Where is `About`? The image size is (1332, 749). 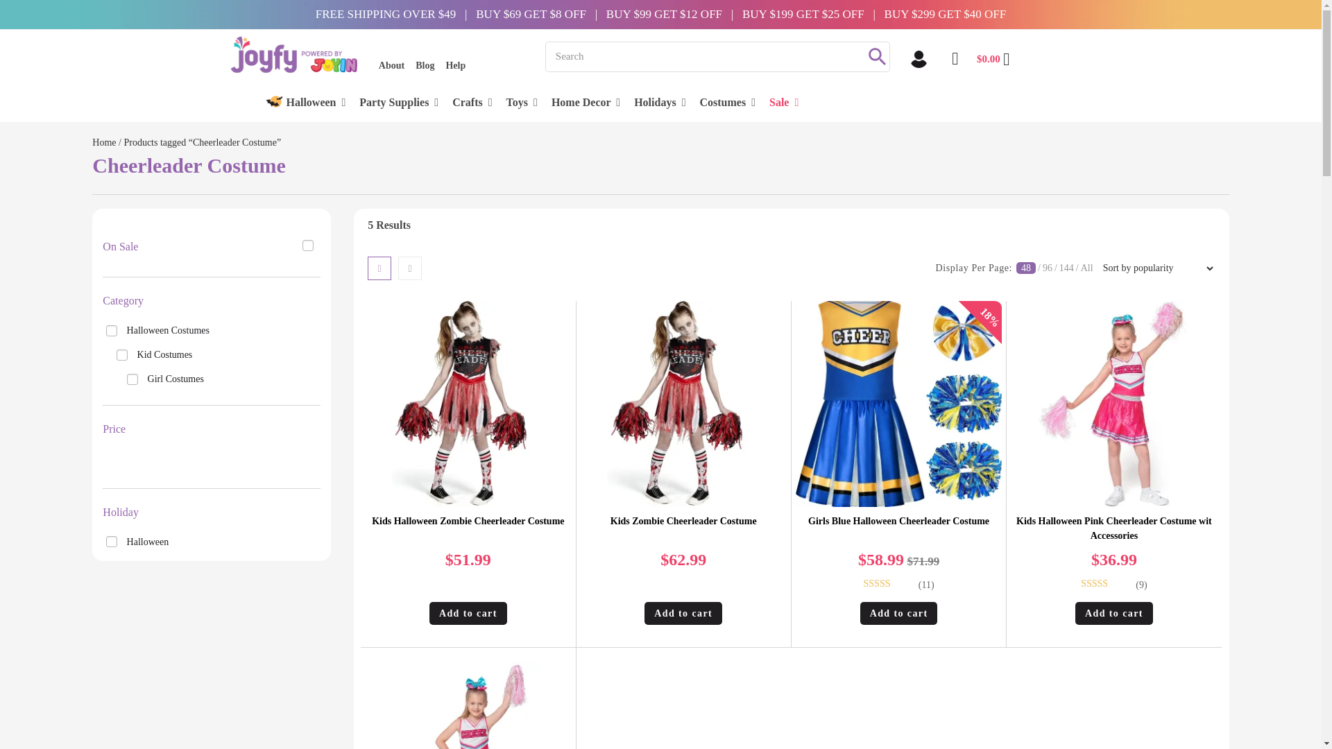 About is located at coordinates (391, 65).